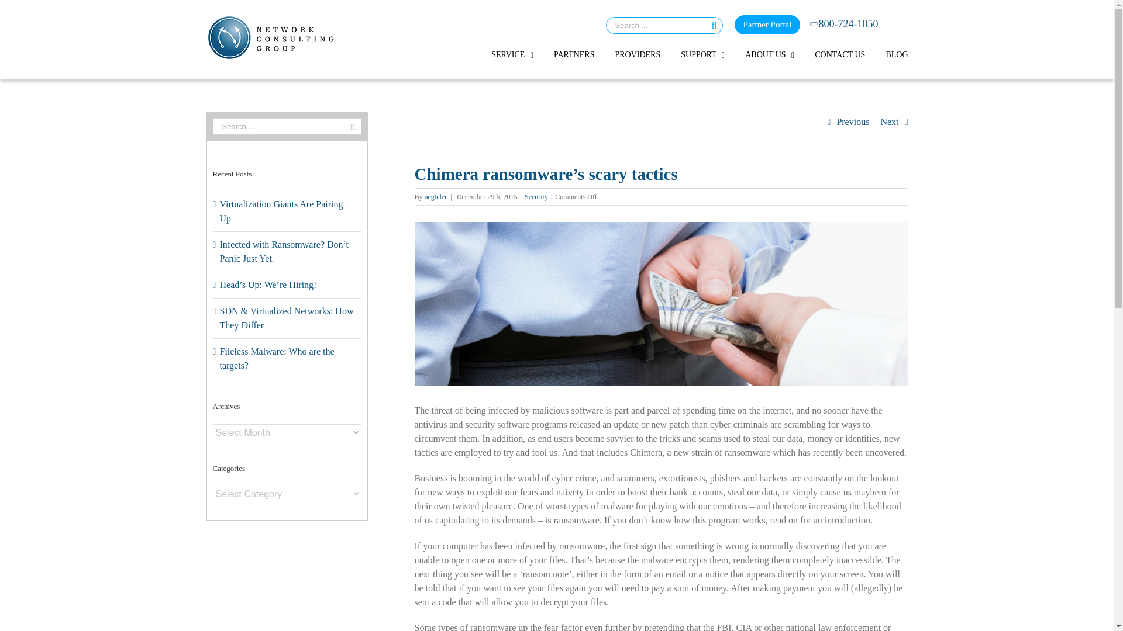 Image resolution: width=1123 pixels, height=631 pixels. Describe the element at coordinates (767, 25) in the screenshot. I see `Partner Portal` at that location.